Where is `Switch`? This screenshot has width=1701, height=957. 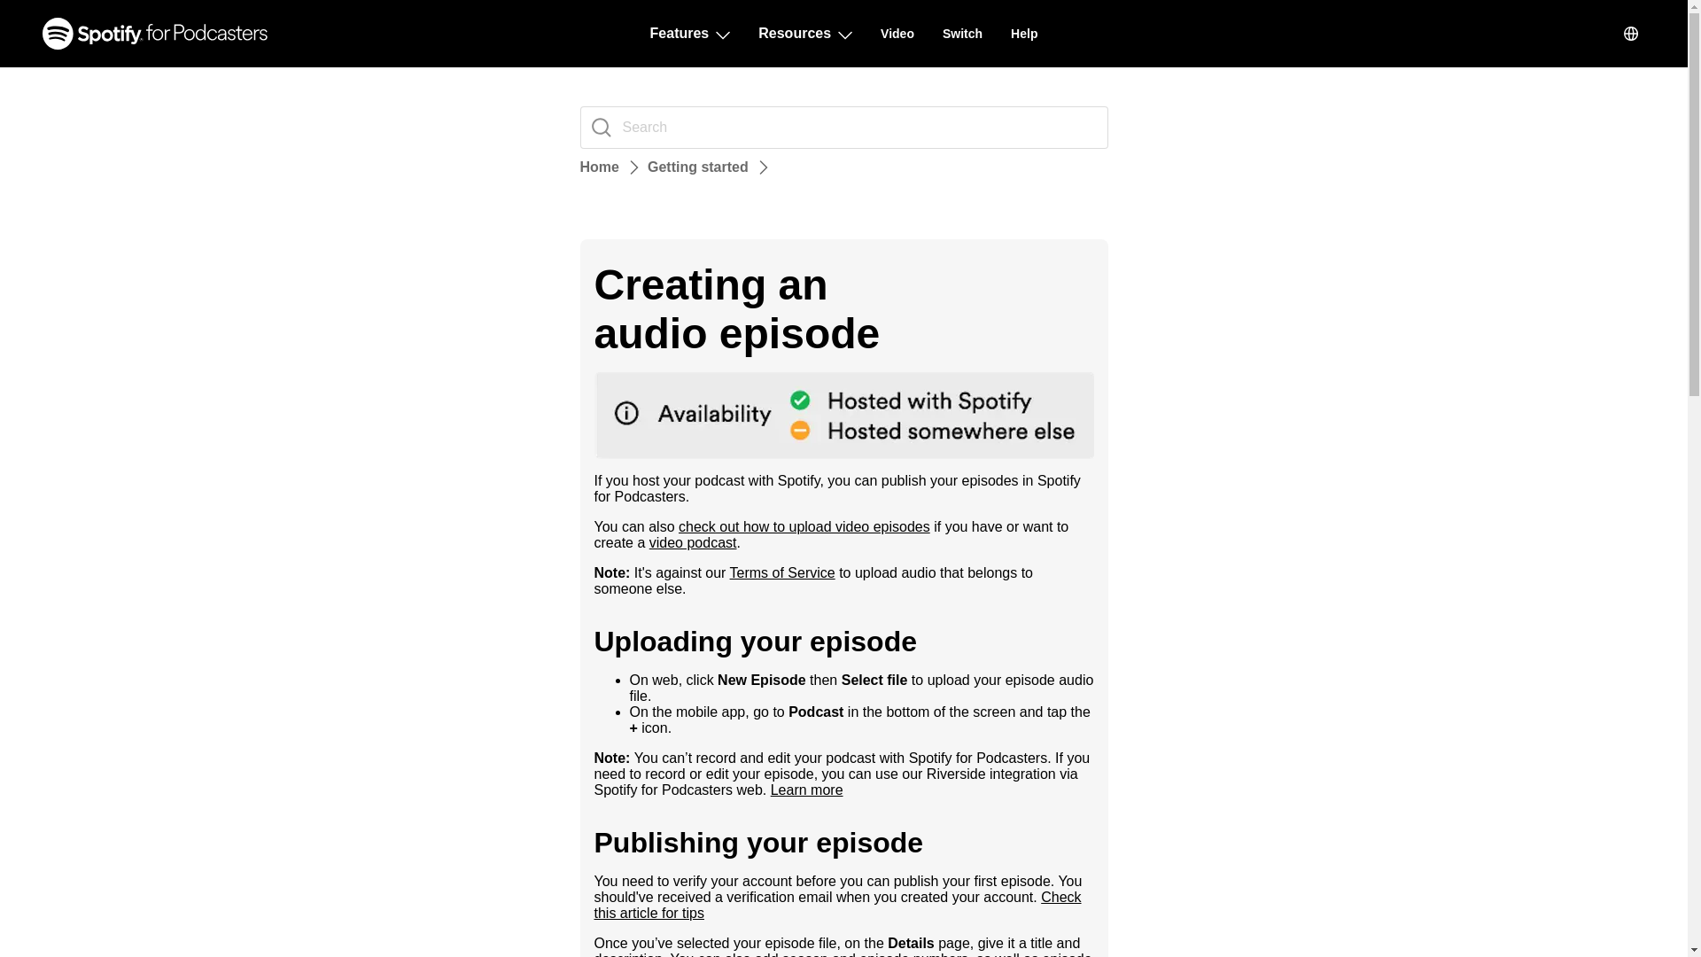
Switch is located at coordinates (962, 34).